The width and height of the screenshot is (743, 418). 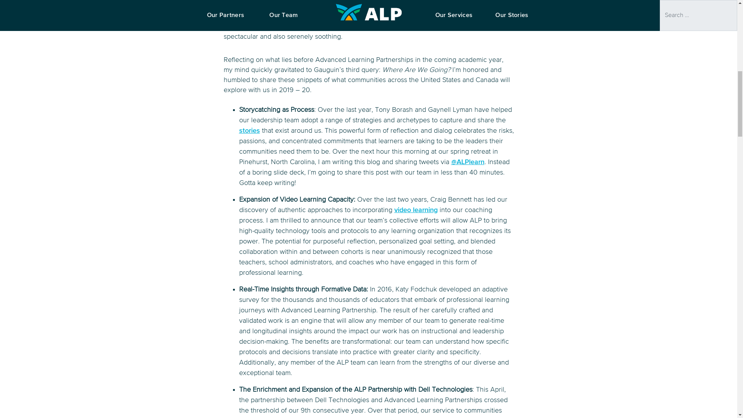 What do you see at coordinates (250, 131) in the screenshot?
I see `stories` at bounding box center [250, 131].